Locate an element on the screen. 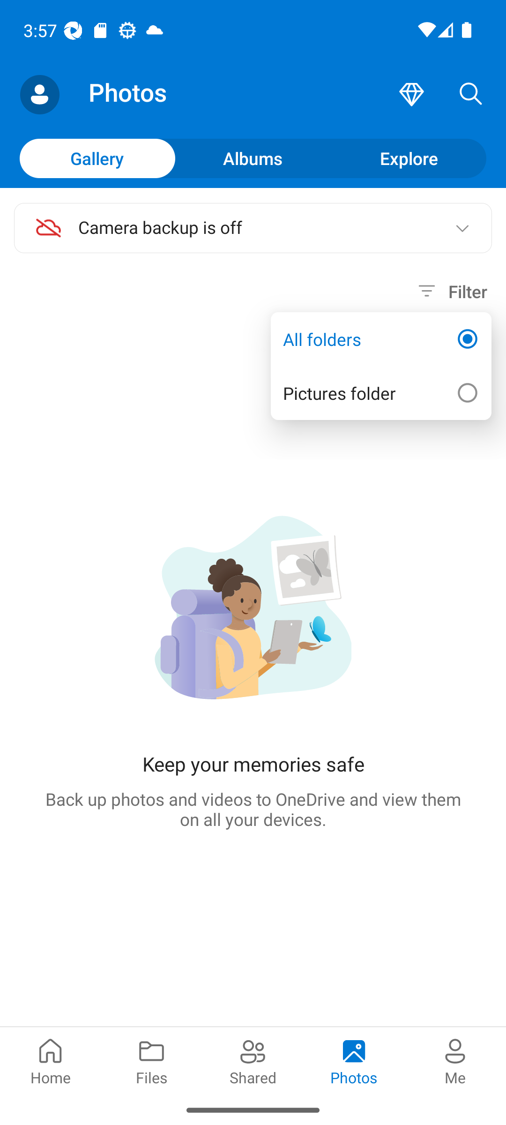  All folders is located at coordinates (380, 339).